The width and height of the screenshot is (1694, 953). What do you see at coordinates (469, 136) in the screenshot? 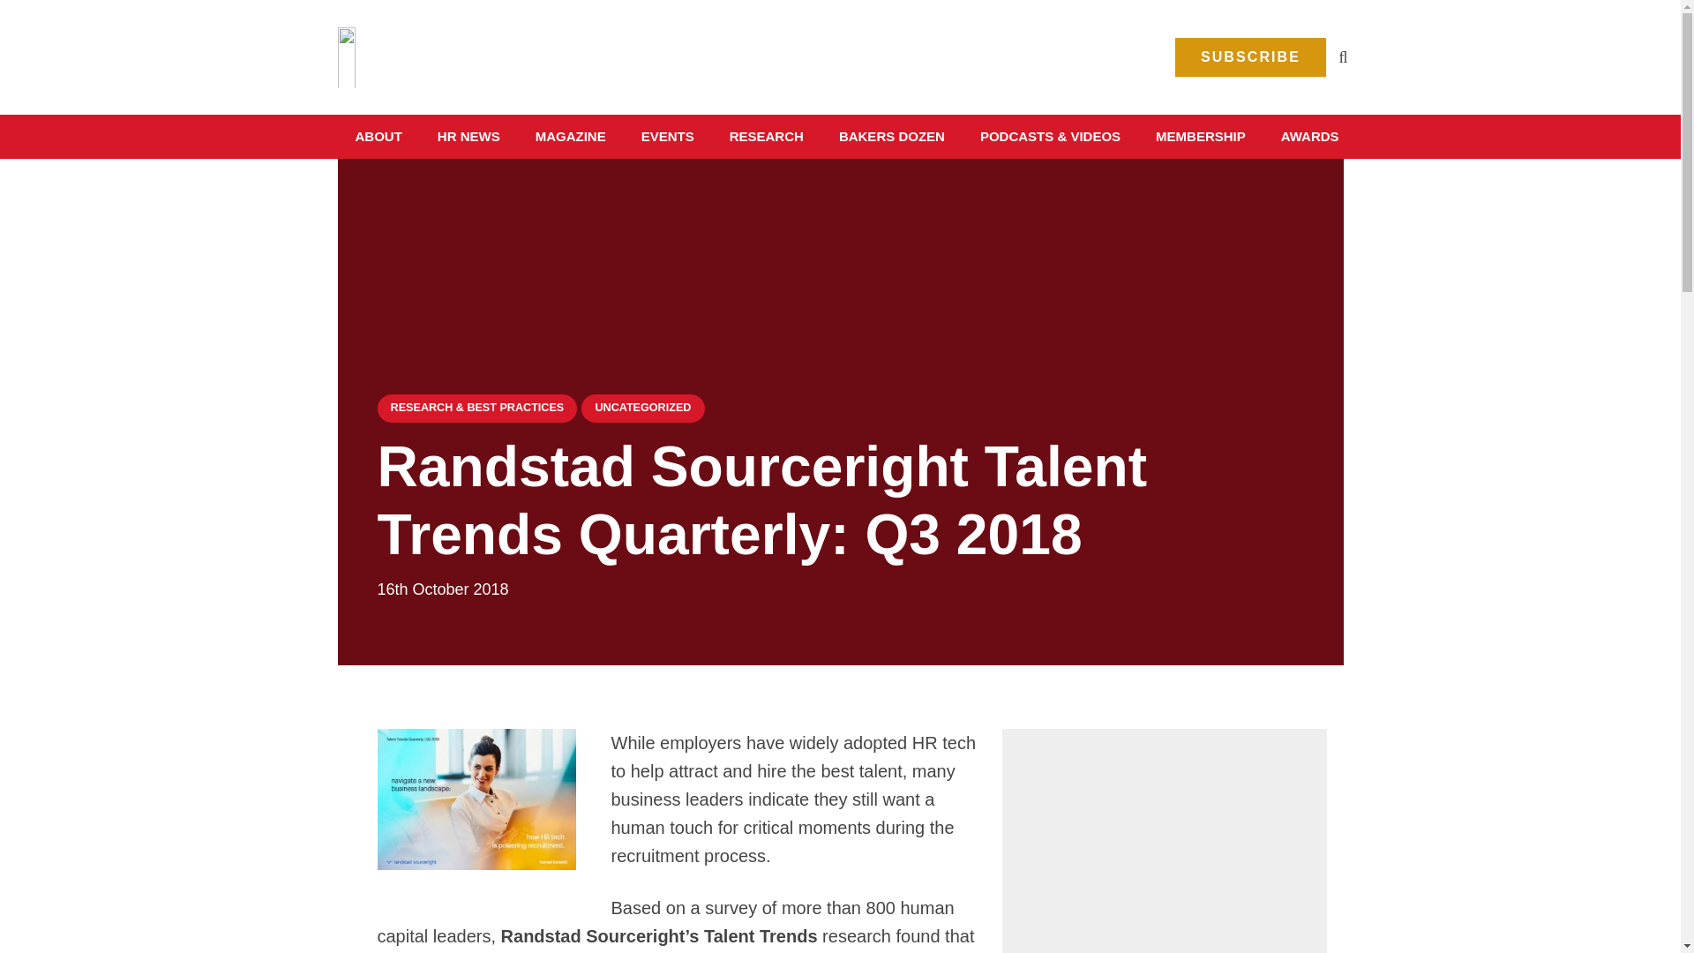
I see `HR NEWS` at bounding box center [469, 136].